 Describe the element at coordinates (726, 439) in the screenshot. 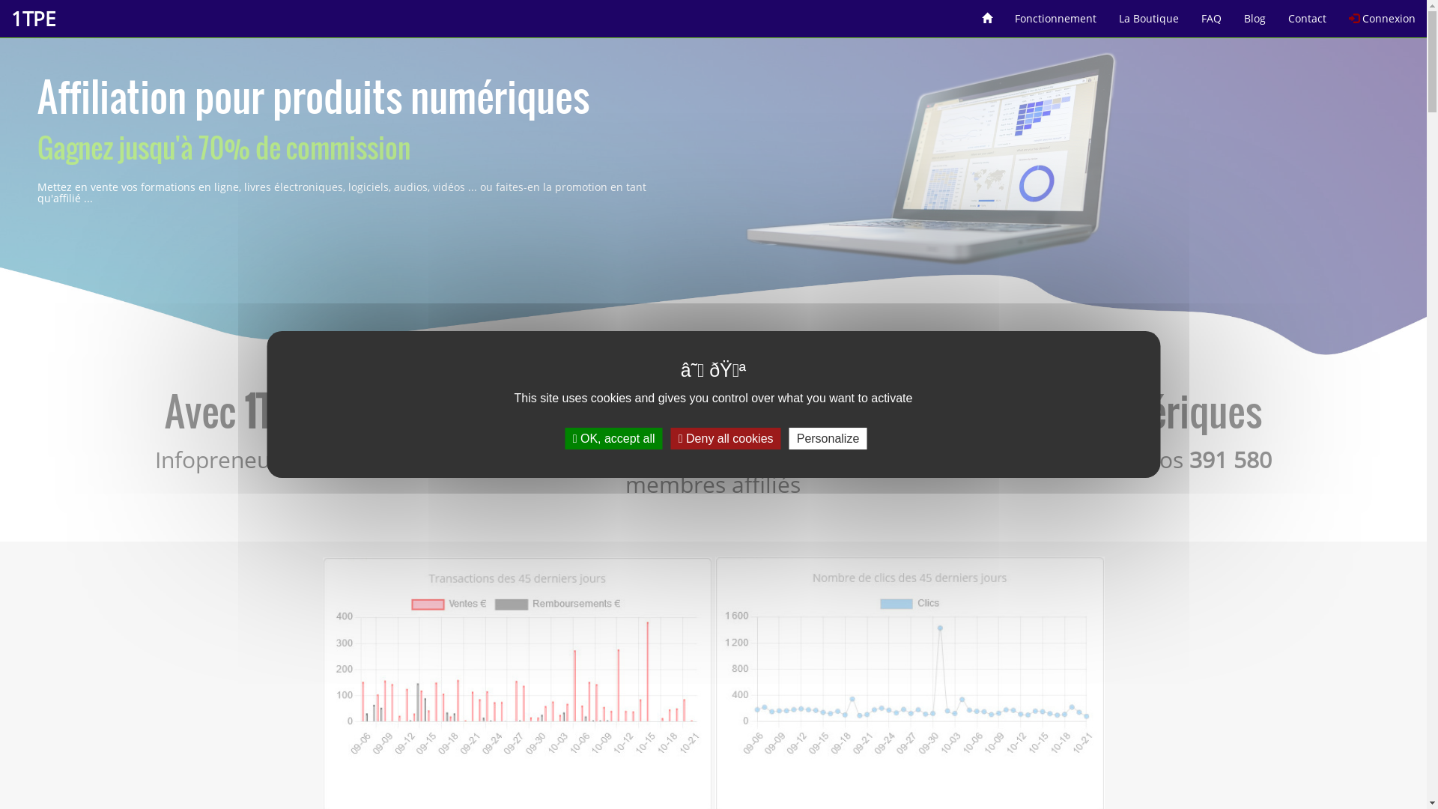

I see `Deny all cookies` at that location.